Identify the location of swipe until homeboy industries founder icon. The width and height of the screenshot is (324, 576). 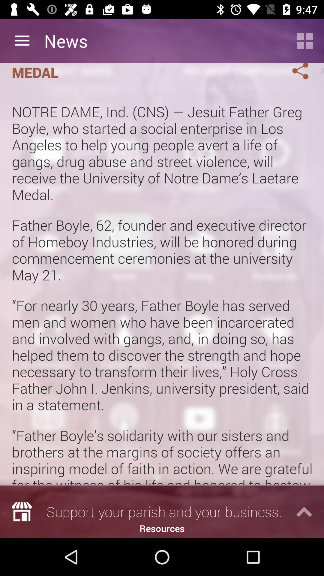
(143, 73).